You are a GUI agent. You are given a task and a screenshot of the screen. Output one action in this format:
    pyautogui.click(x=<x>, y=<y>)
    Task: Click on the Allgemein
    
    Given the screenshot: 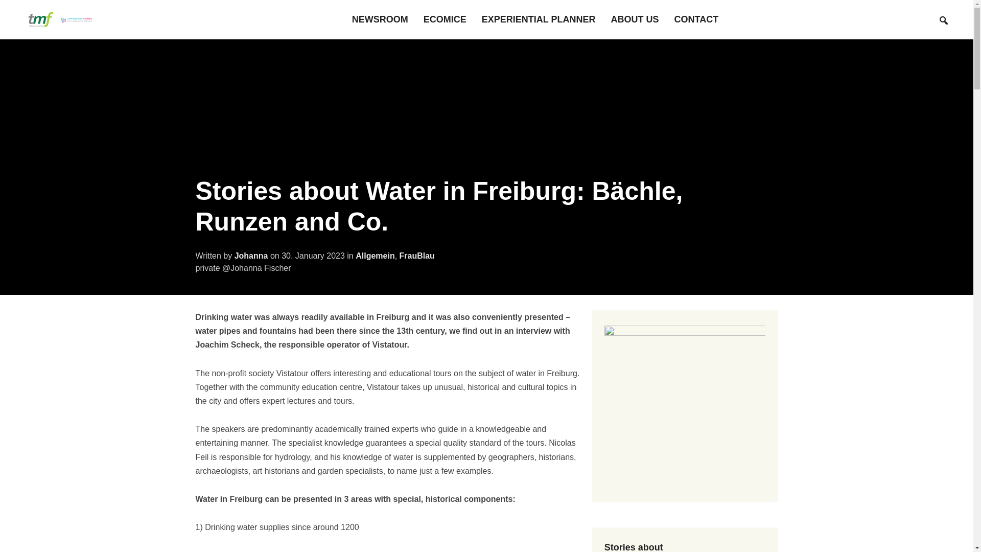 What is the action you would take?
    pyautogui.click(x=375, y=256)
    